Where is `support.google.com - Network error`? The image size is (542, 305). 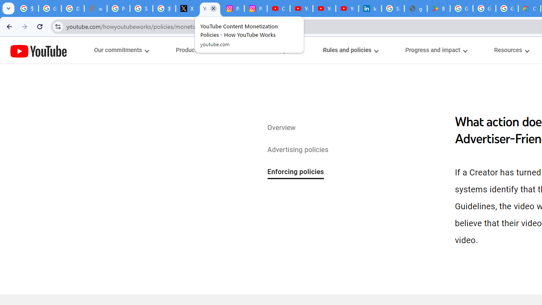 support.google.com - Network error is located at coordinates (96, 8).